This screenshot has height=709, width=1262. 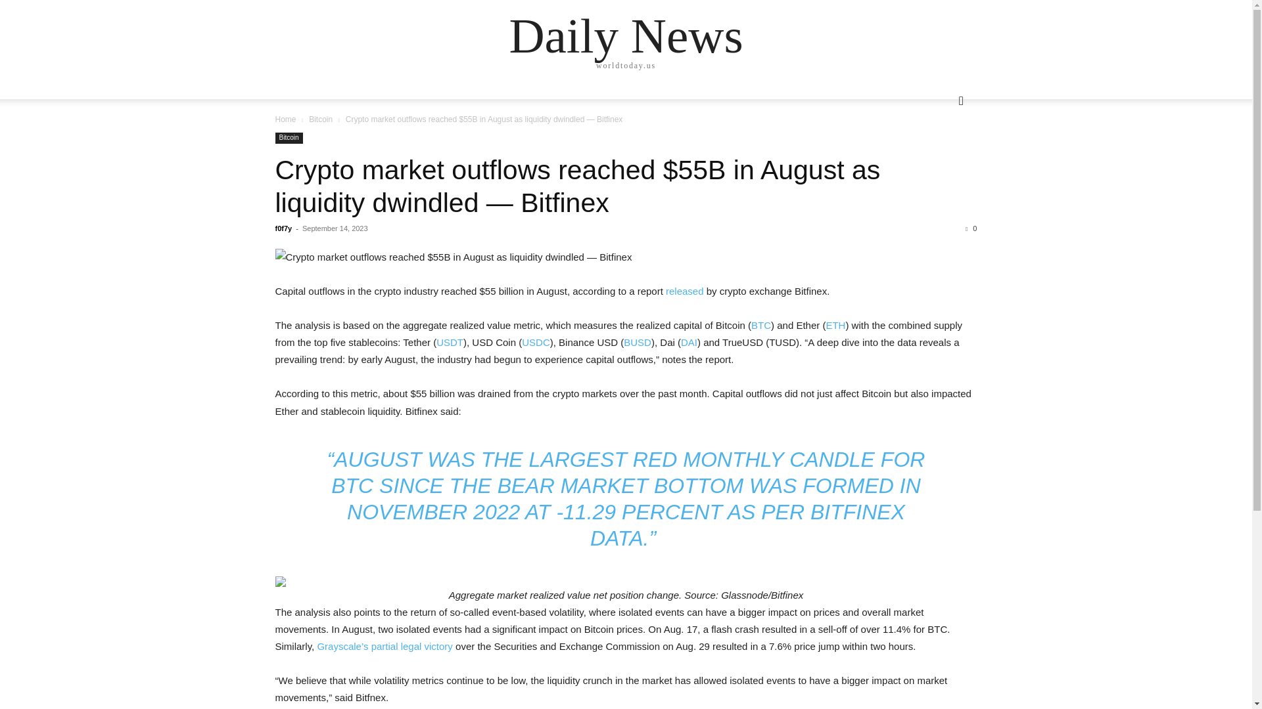 What do you see at coordinates (285, 119) in the screenshot?
I see `Home` at bounding box center [285, 119].